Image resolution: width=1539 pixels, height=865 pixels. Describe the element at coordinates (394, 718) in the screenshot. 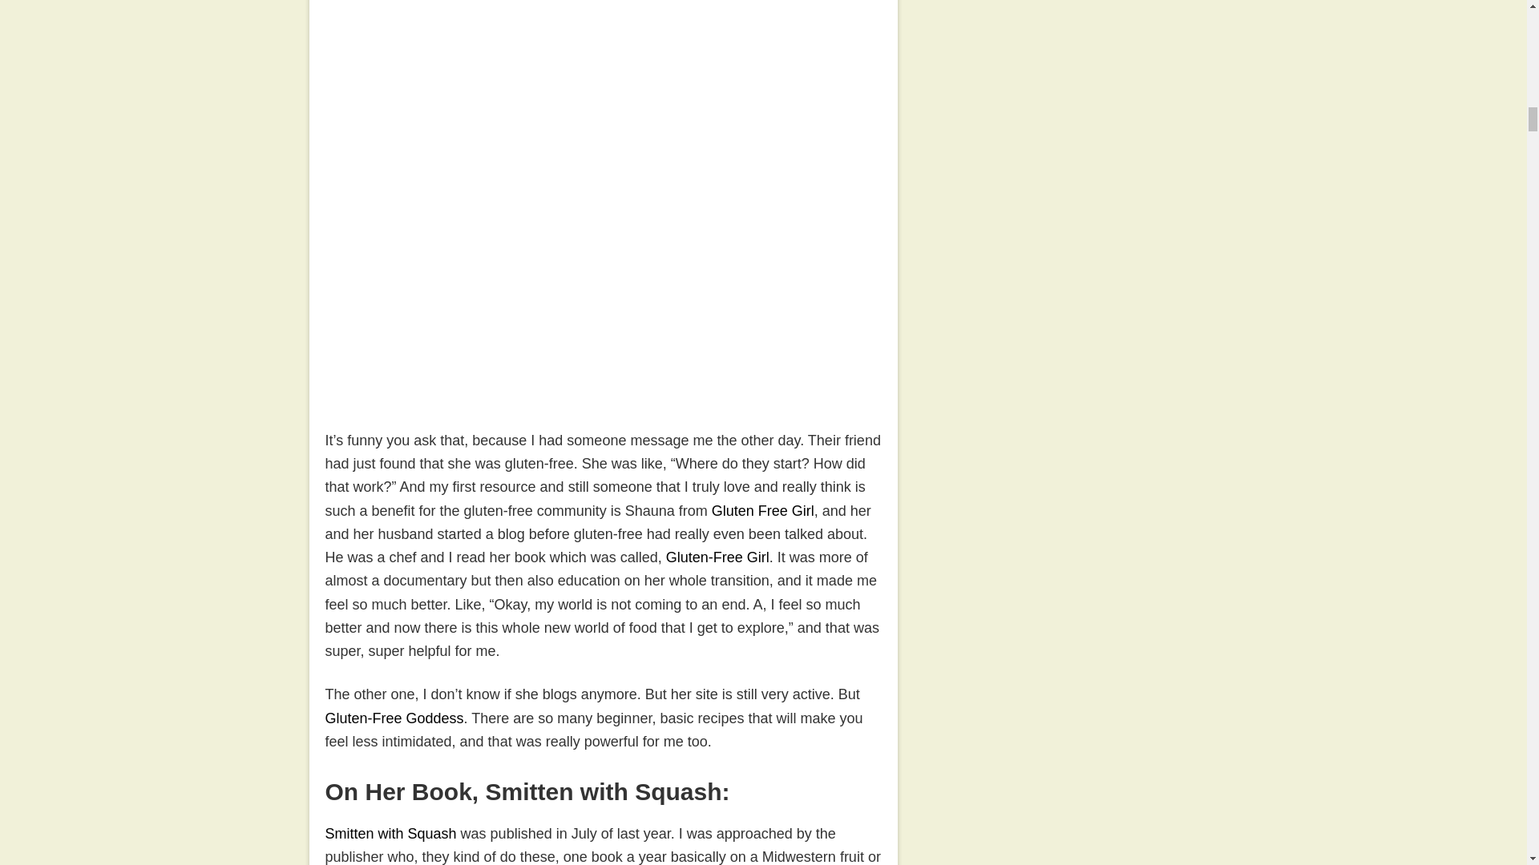

I see `Gluten-Free Goddess` at that location.